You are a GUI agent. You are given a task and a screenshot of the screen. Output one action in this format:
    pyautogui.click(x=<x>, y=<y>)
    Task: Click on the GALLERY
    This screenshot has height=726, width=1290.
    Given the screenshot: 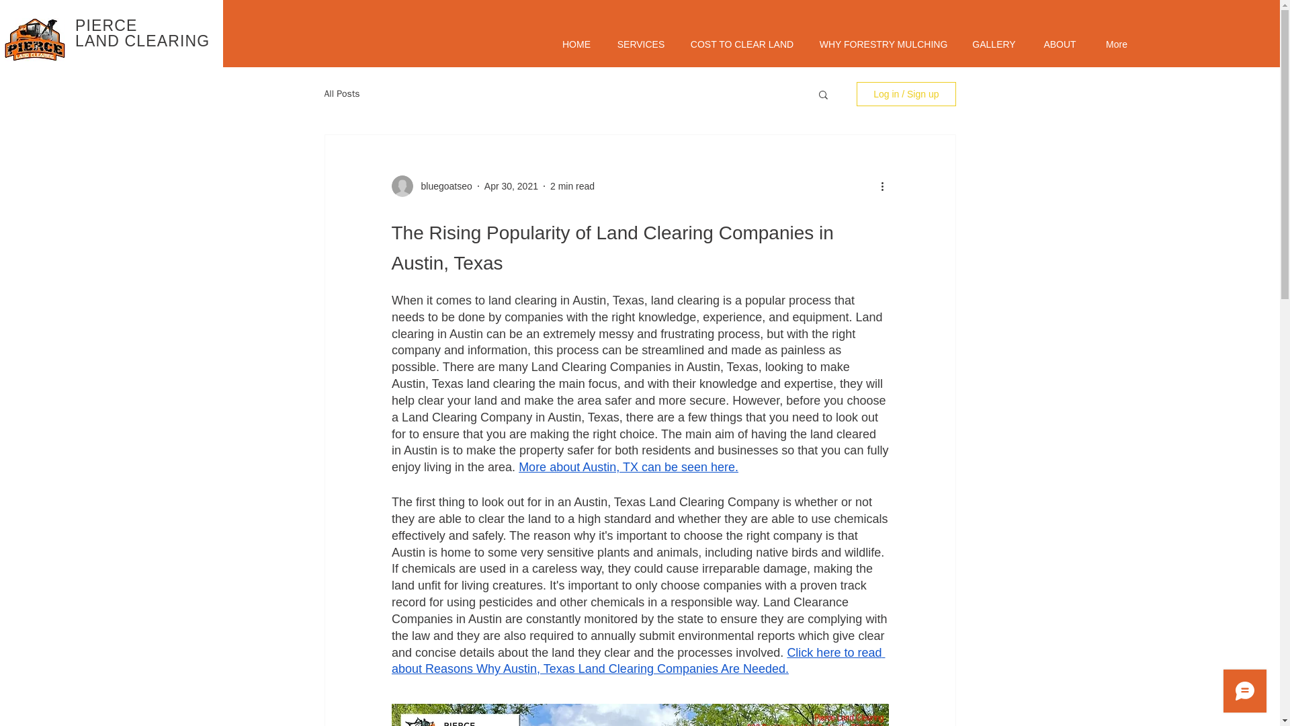 What is the action you would take?
    pyautogui.click(x=994, y=44)
    